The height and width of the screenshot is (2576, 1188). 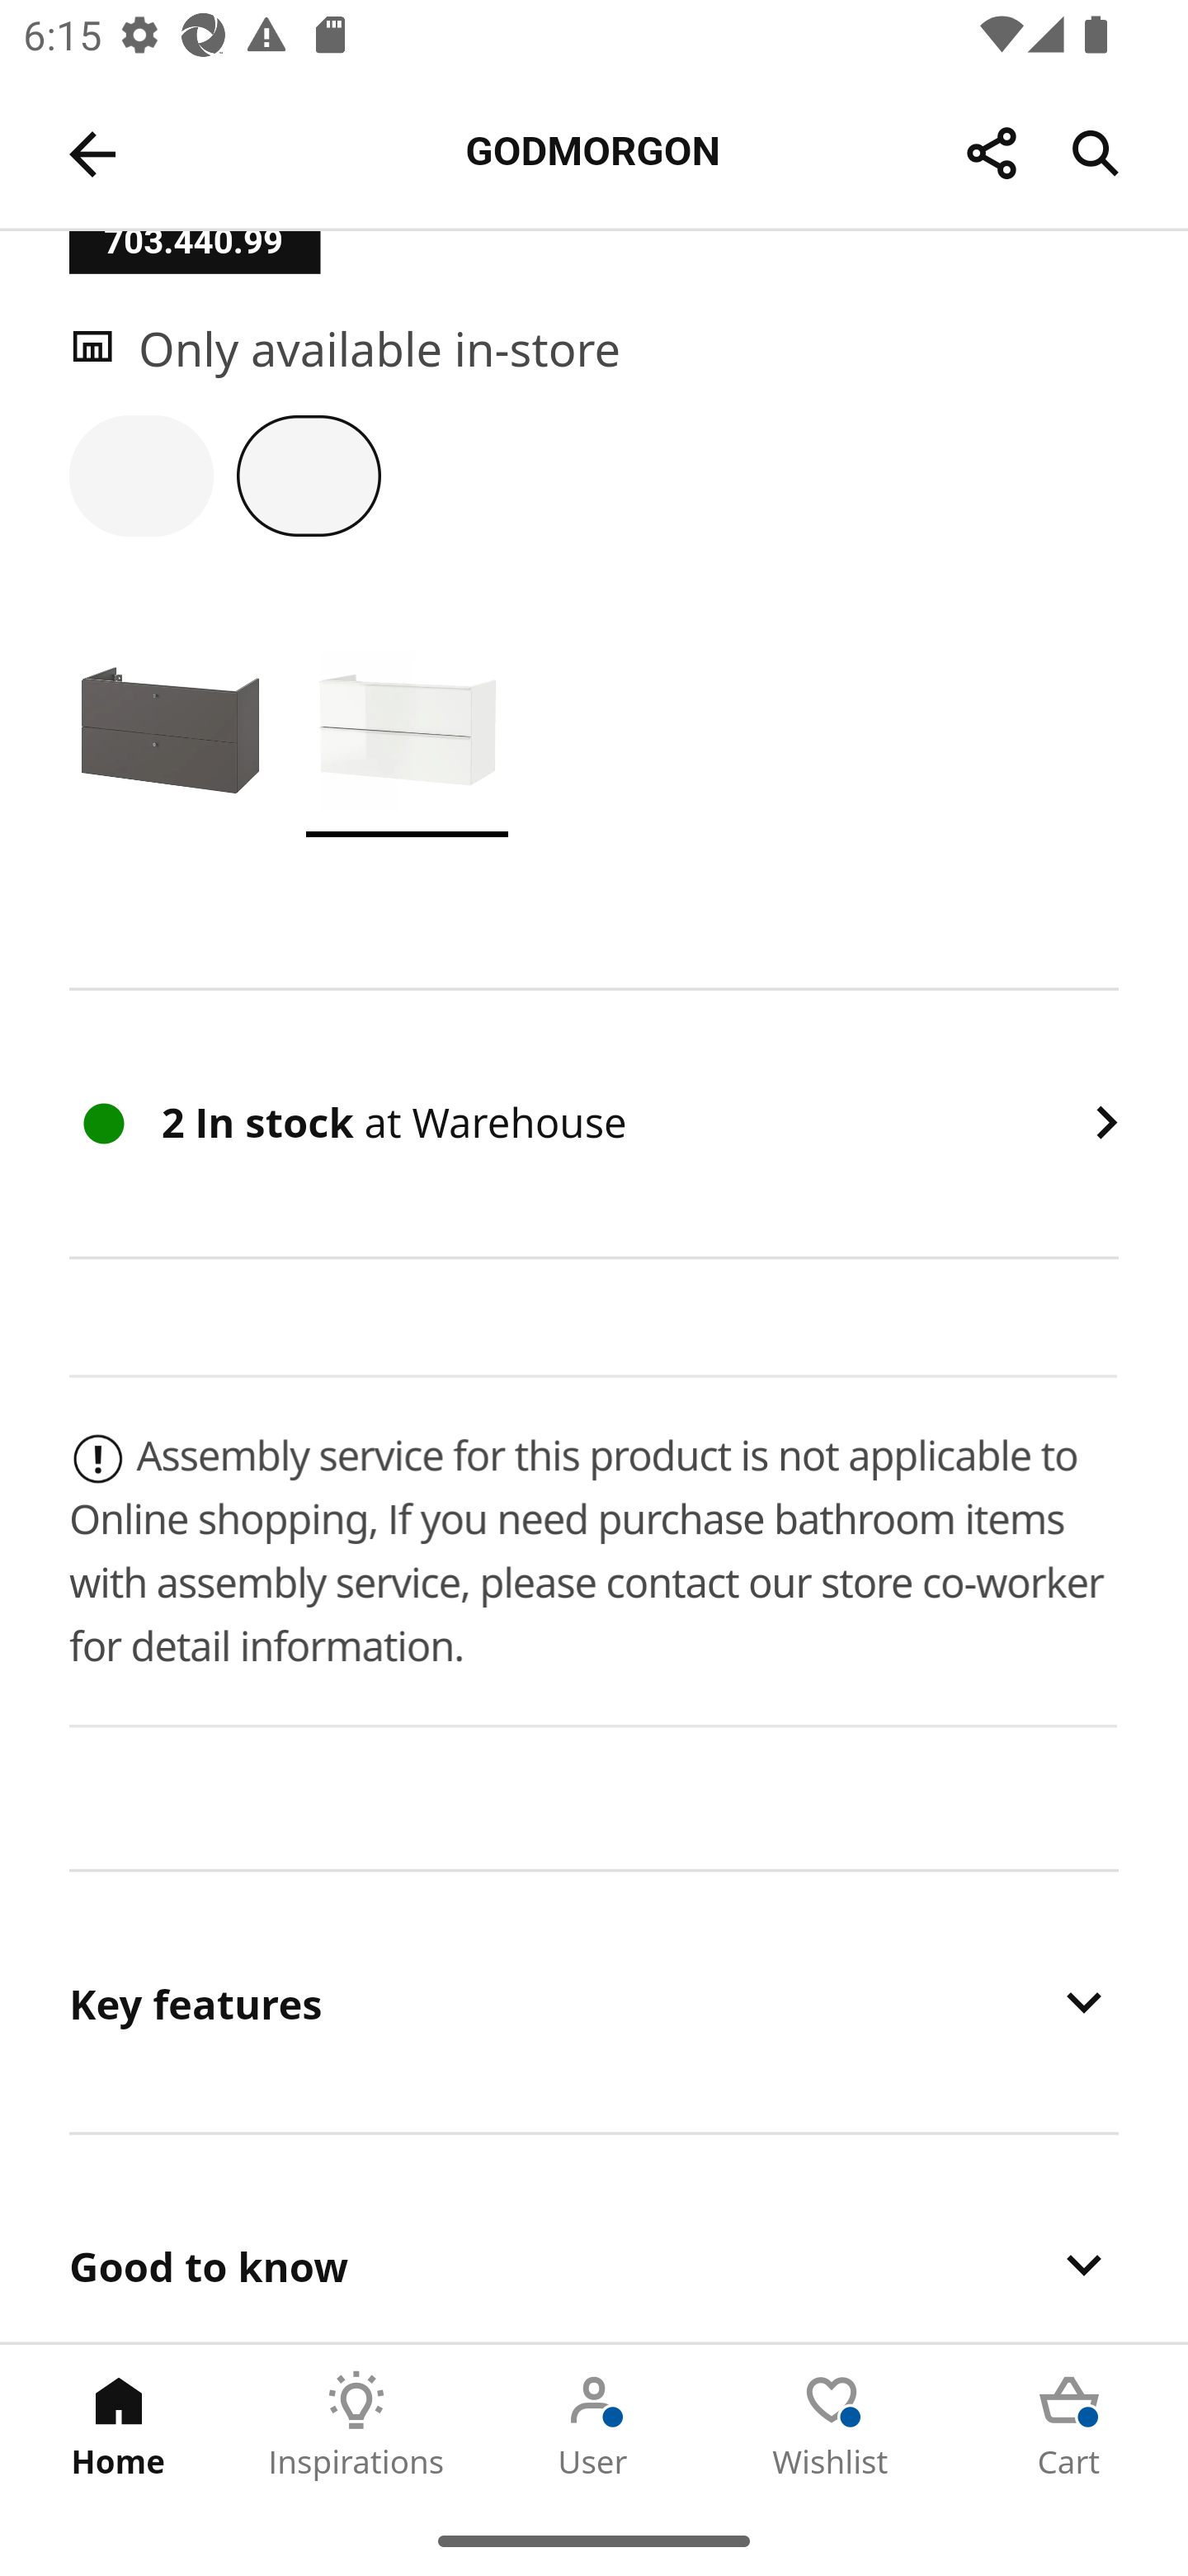 What do you see at coordinates (356, 2425) in the screenshot?
I see `Inspirations
Tab 2 of 5` at bounding box center [356, 2425].